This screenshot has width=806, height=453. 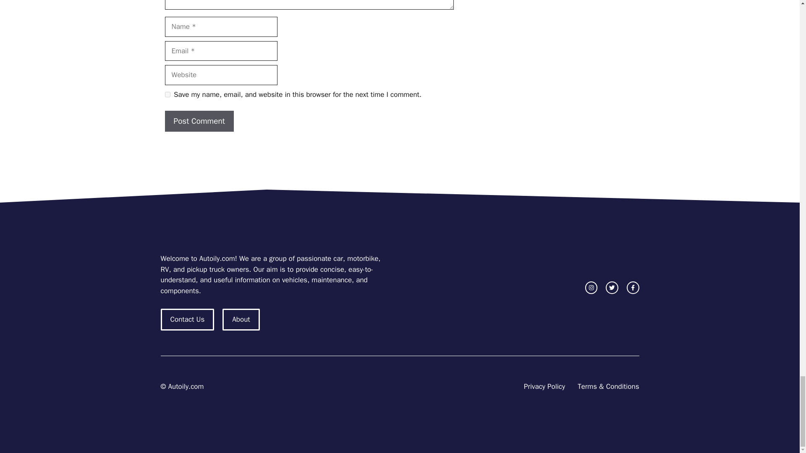 What do you see at coordinates (167, 95) in the screenshot?
I see `yes` at bounding box center [167, 95].